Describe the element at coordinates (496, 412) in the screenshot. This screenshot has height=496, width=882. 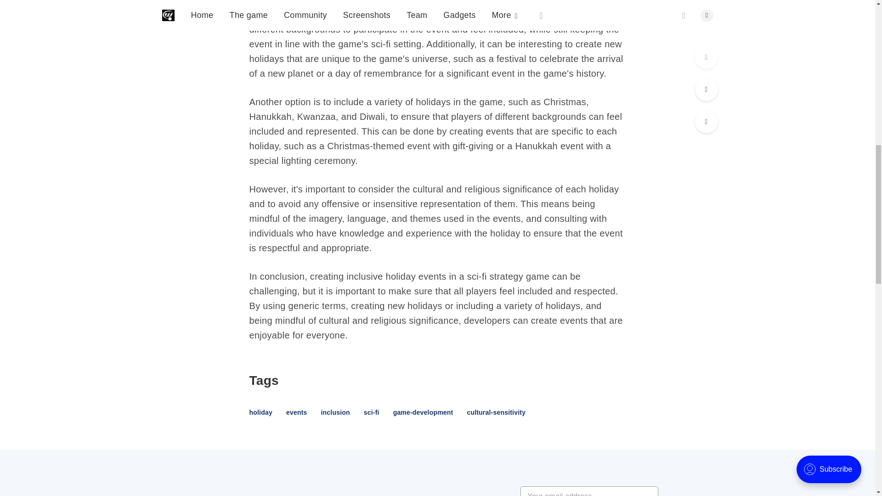
I see `cultural-sensitivity` at that location.